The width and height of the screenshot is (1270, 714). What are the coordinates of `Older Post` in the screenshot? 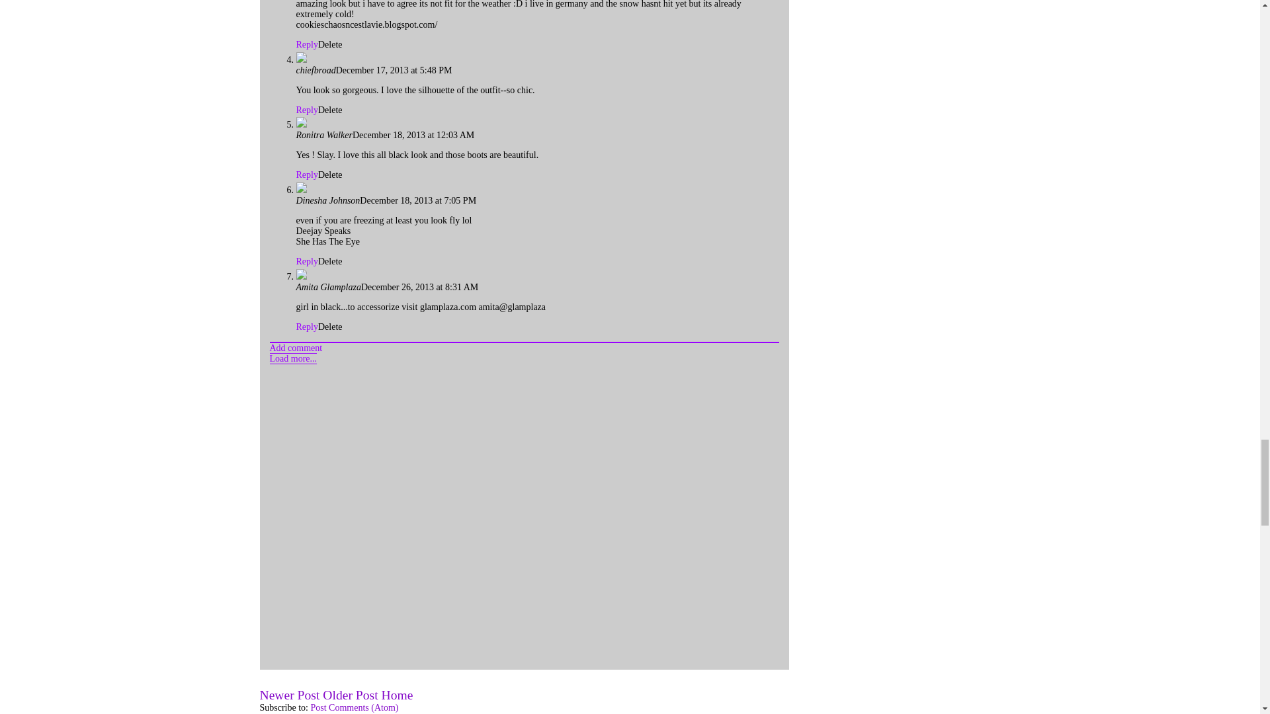 It's located at (349, 695).